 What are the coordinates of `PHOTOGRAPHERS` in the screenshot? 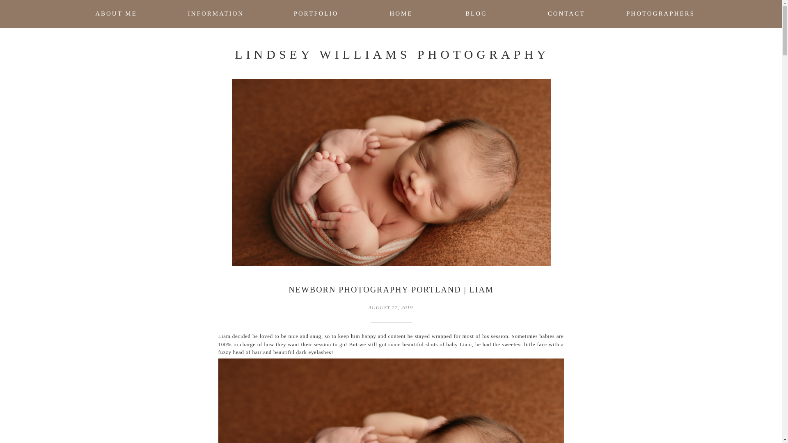 It's located at (660, 14).